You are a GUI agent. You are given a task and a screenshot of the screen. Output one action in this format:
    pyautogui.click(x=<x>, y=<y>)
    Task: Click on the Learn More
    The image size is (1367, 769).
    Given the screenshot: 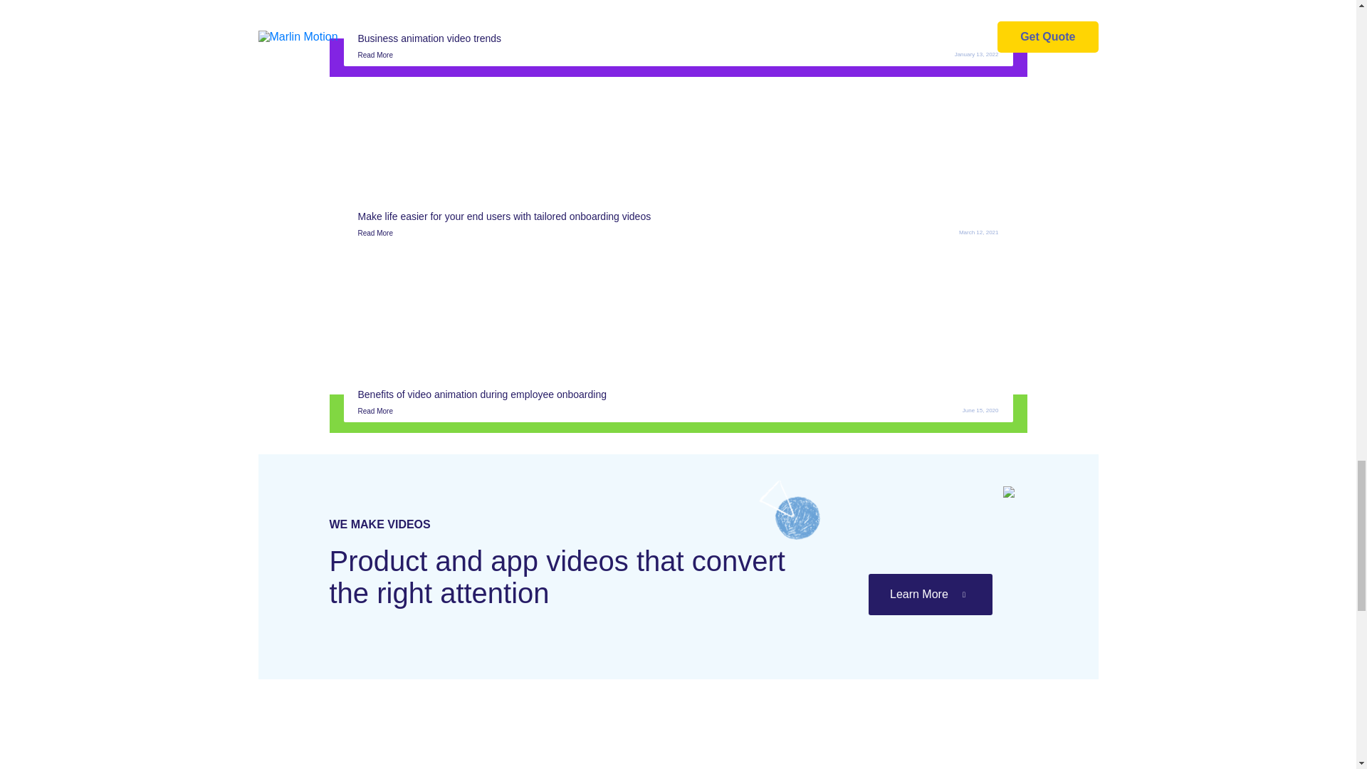 What is the action you would take?
    pyautogui.click(x=930, y=594)
    